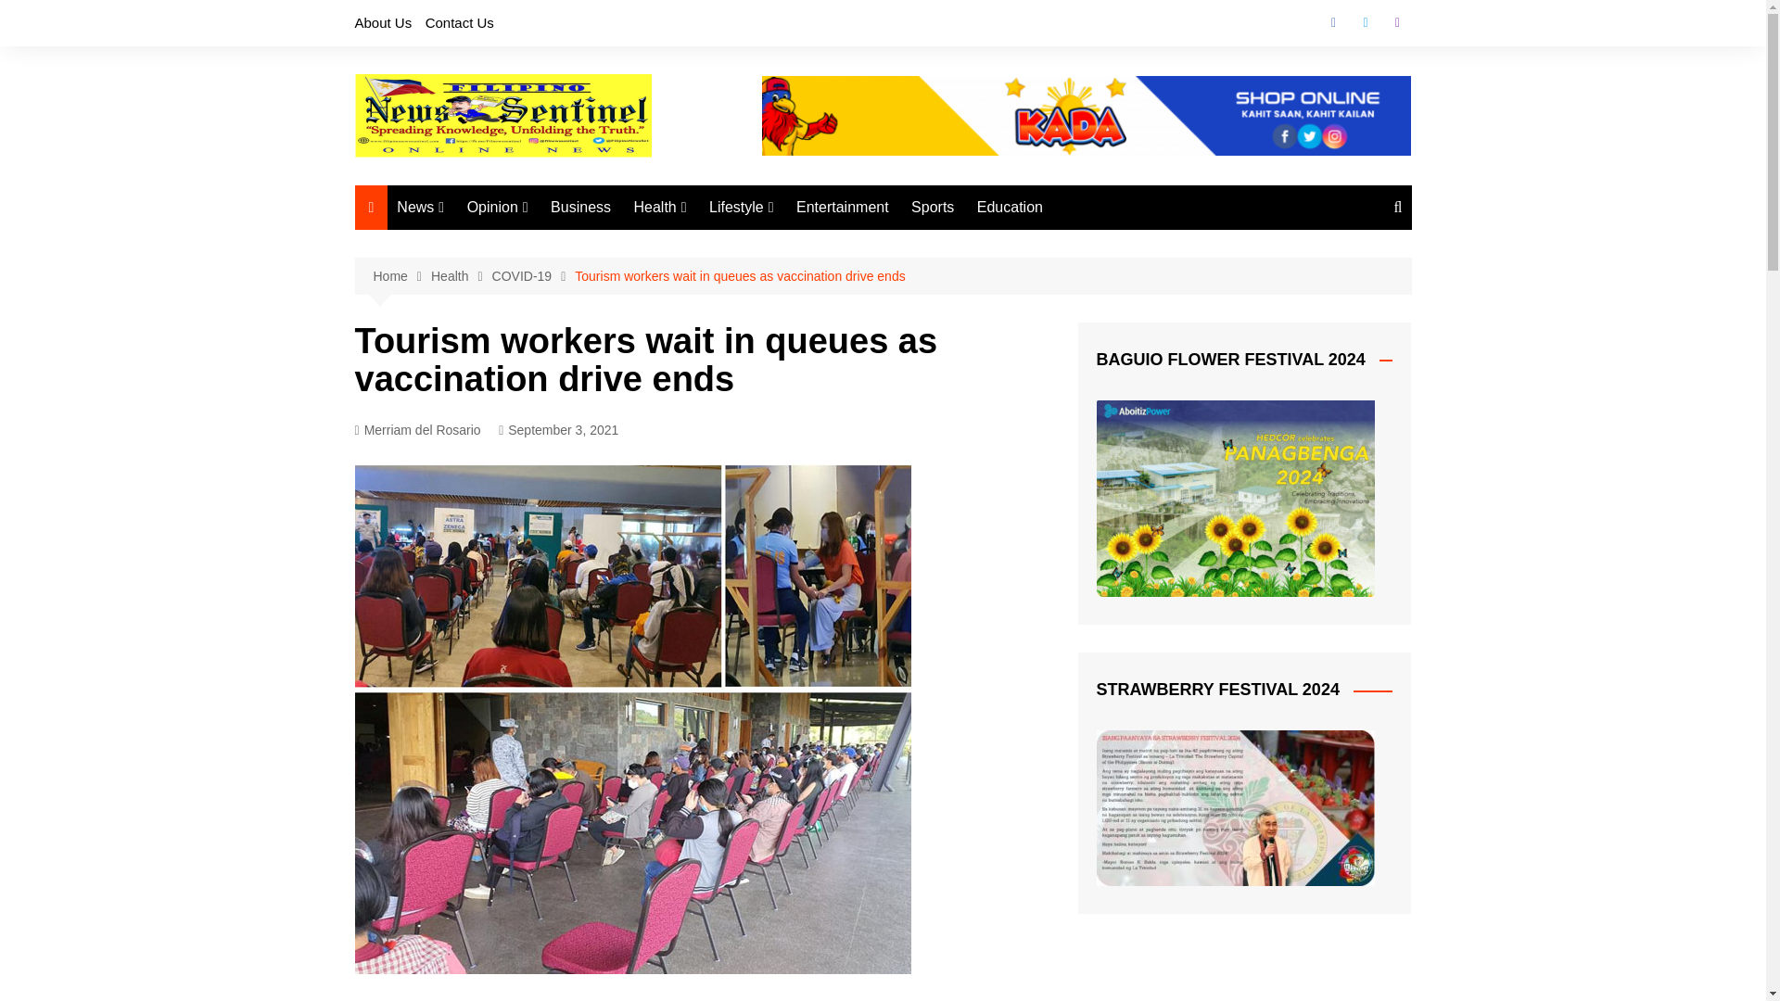  What do you see at coordinates (421, 208) in the screenshot?
I see `News` at bounding box center [421, 208].